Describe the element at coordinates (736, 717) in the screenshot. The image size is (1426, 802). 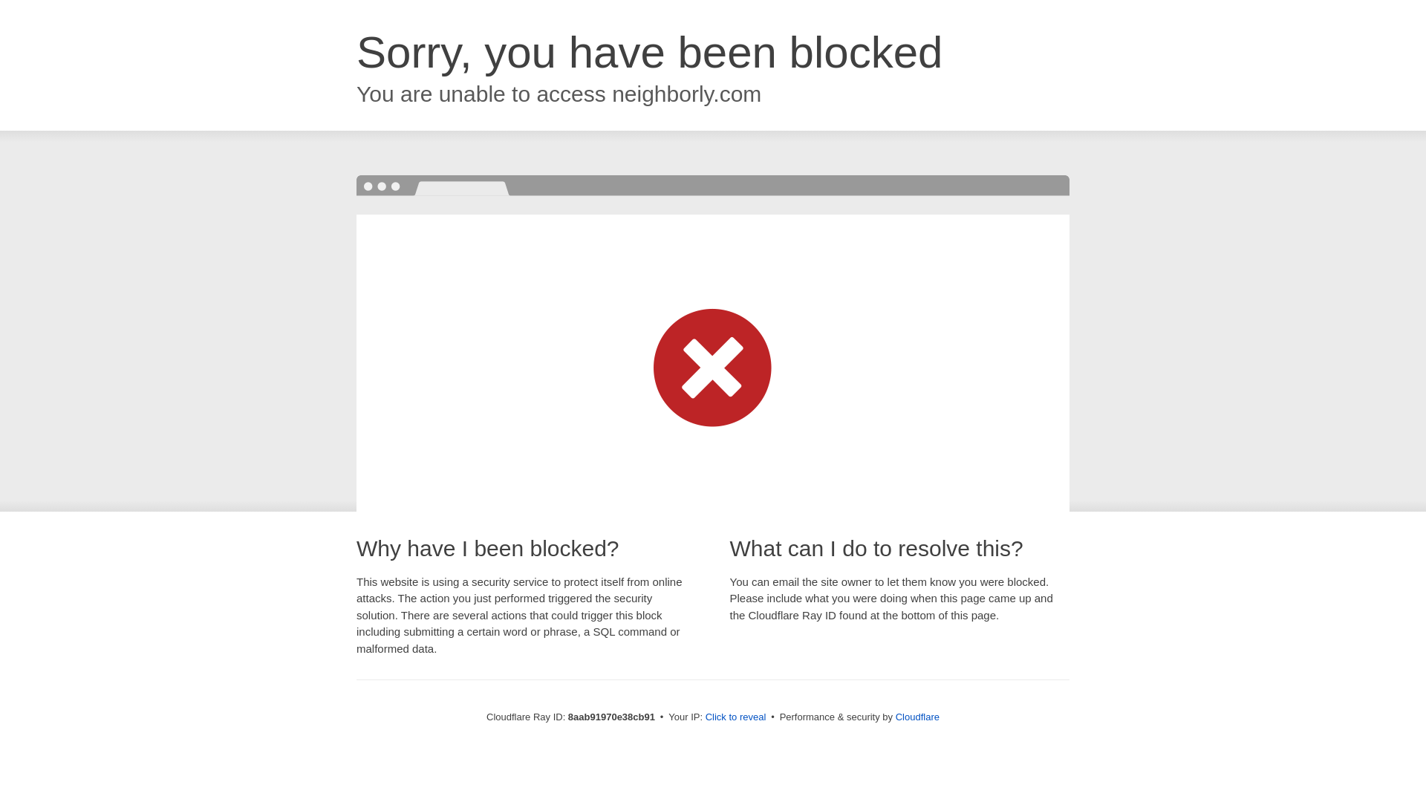
I see `Click to reveal` at that location.